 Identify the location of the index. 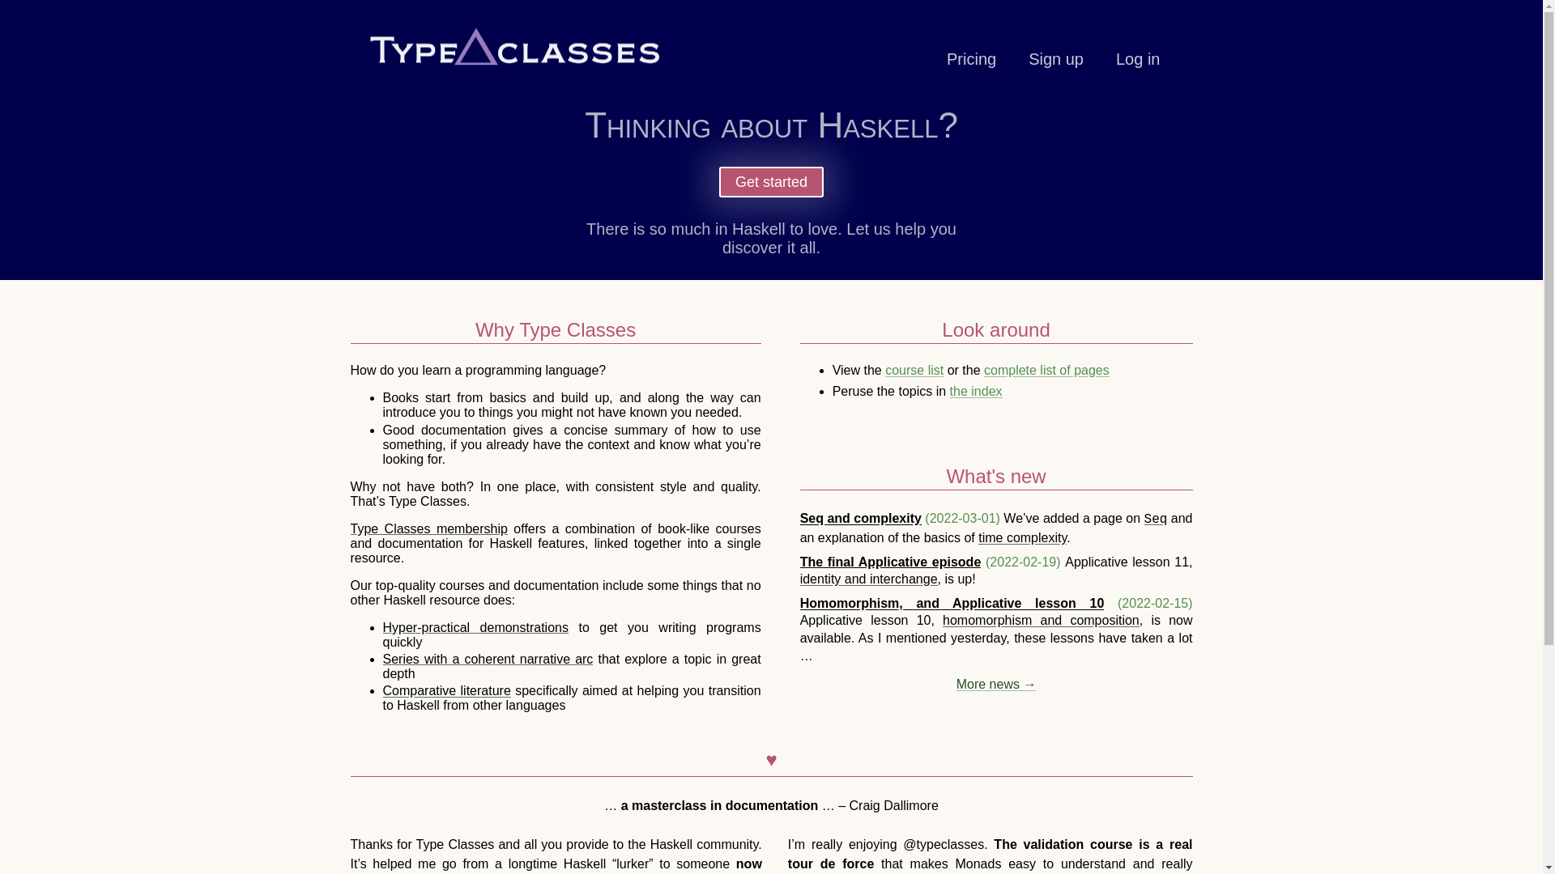
(977, 392).